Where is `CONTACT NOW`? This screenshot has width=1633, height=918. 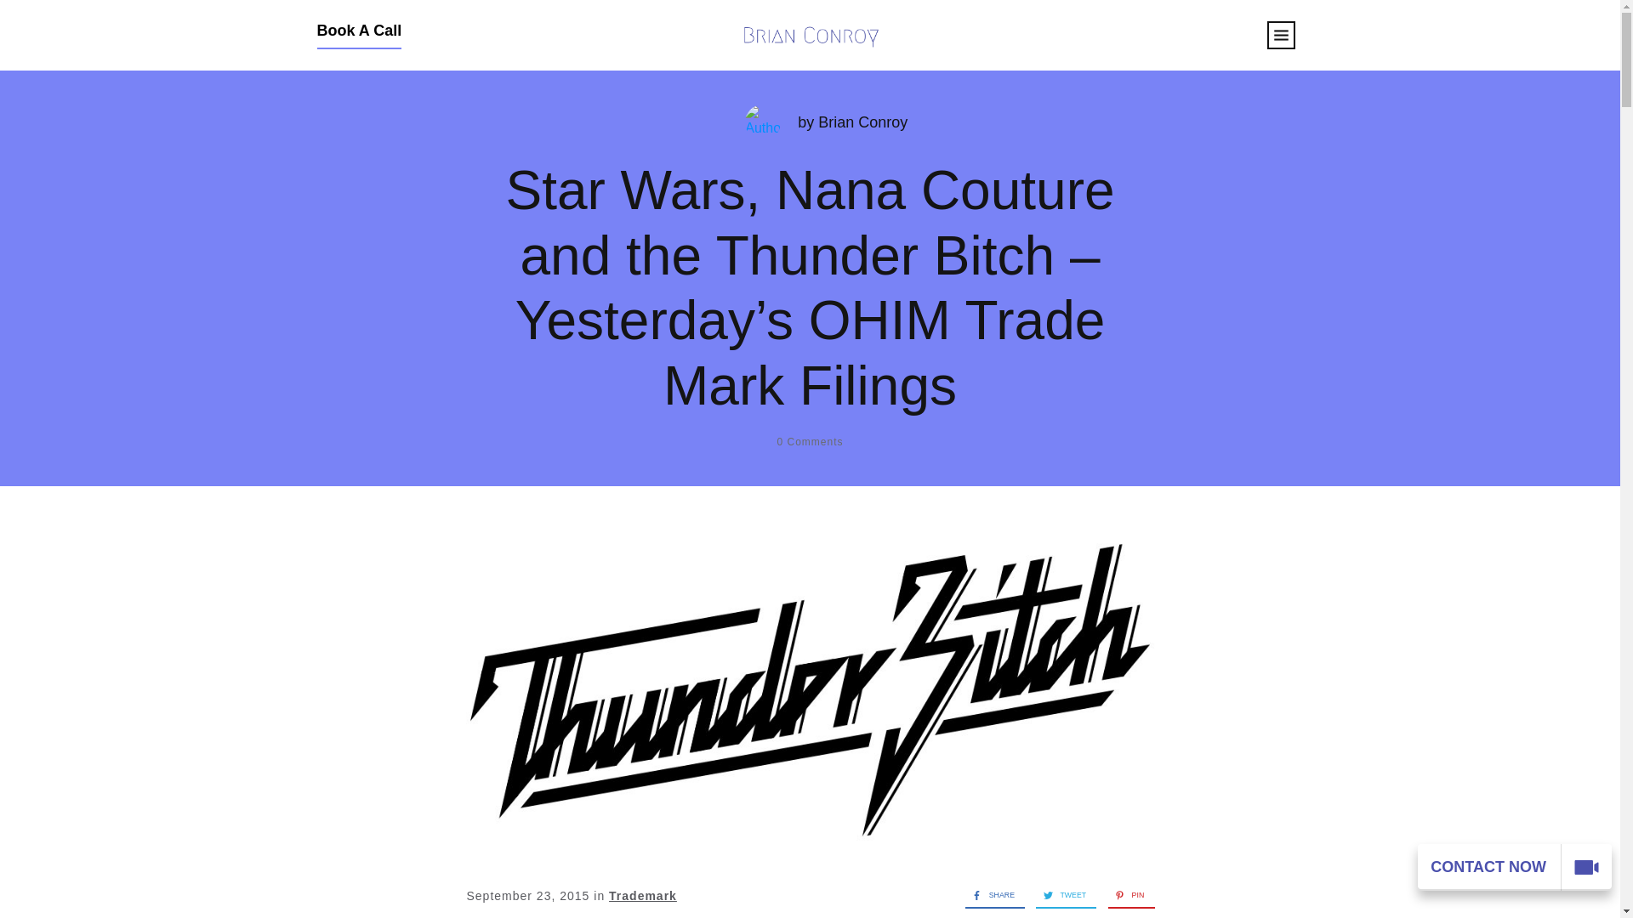 CONTACT NOW is located at coordinates (1585, 867).